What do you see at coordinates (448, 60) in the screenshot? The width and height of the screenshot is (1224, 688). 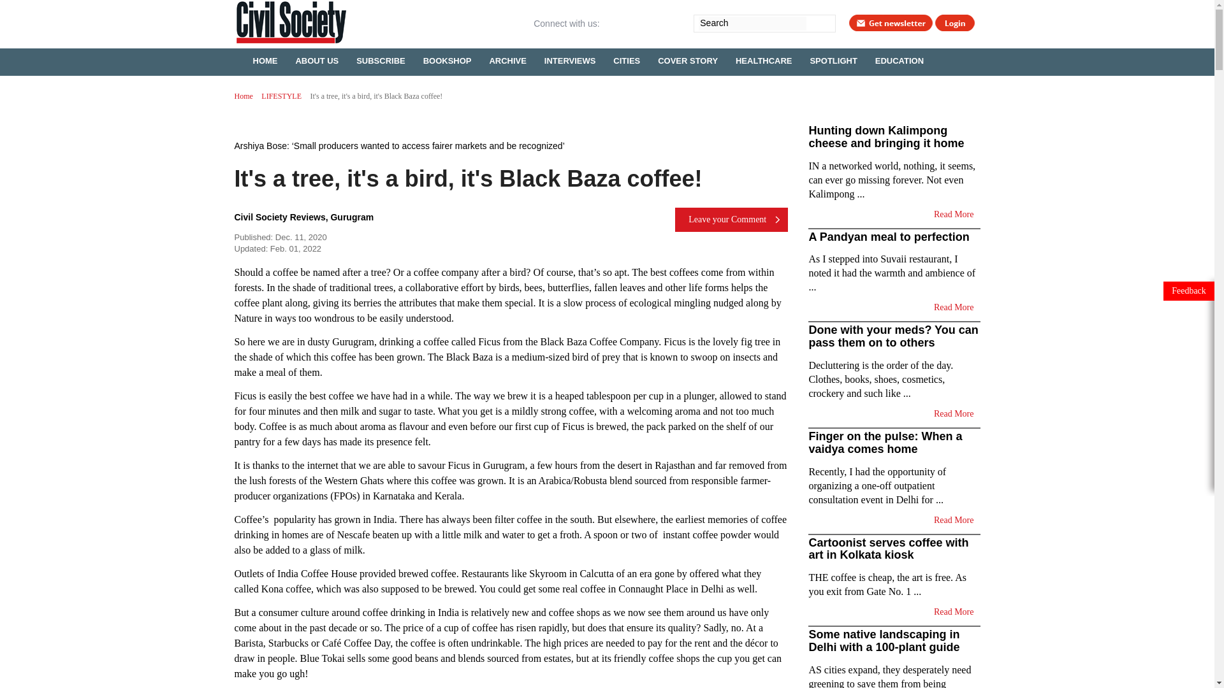 I see `BOOKSHOP` at bounding box center [448, 60].